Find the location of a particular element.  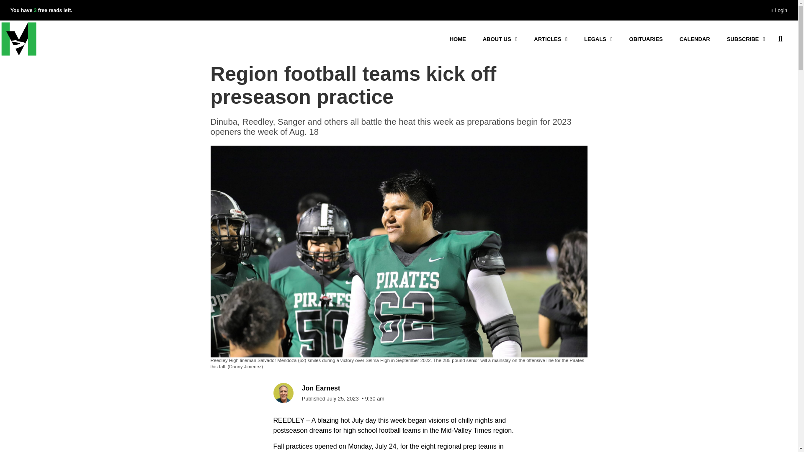

You have 3 free reads left. is located at coordinates (41, 10).